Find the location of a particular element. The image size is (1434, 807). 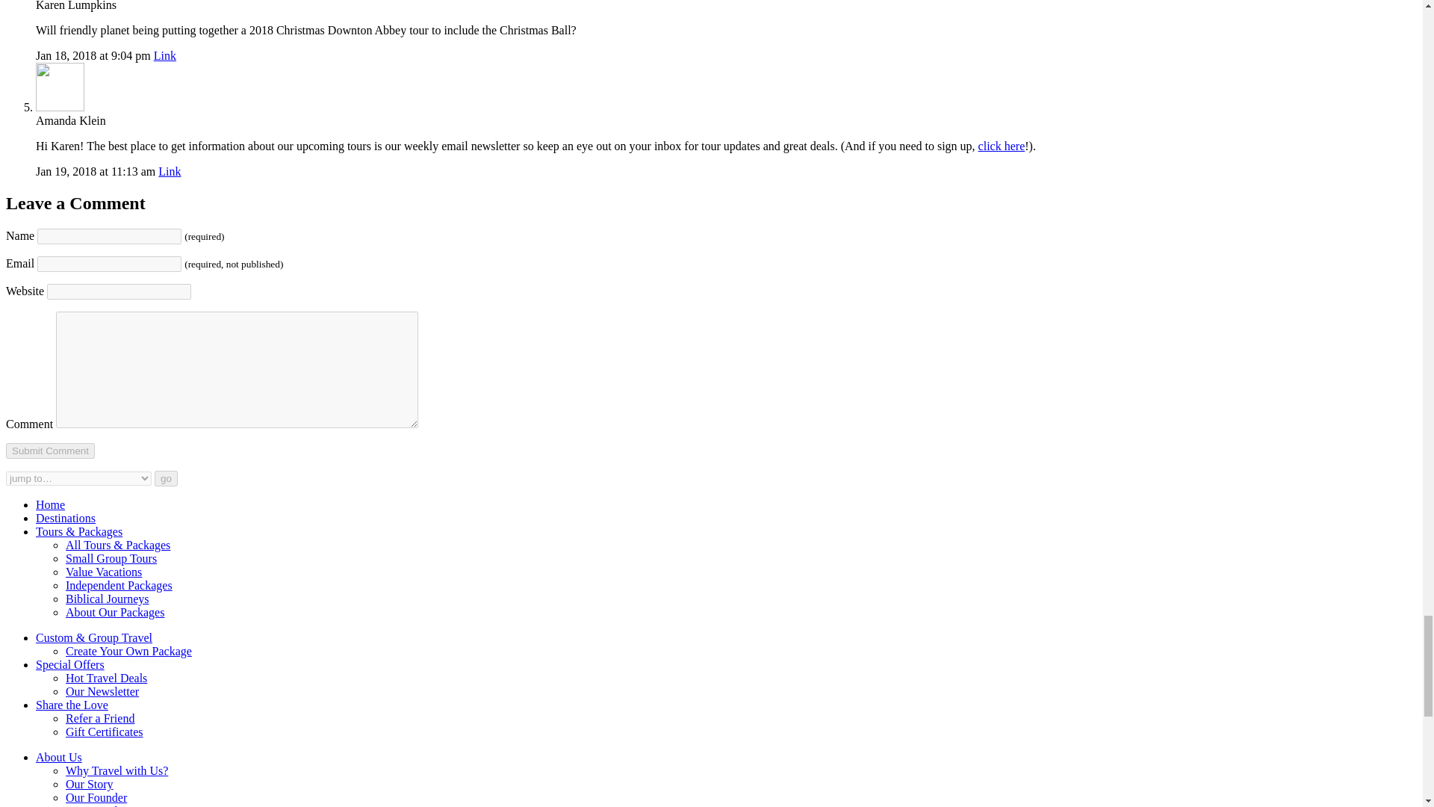

go is located at coordinates (166, 478).